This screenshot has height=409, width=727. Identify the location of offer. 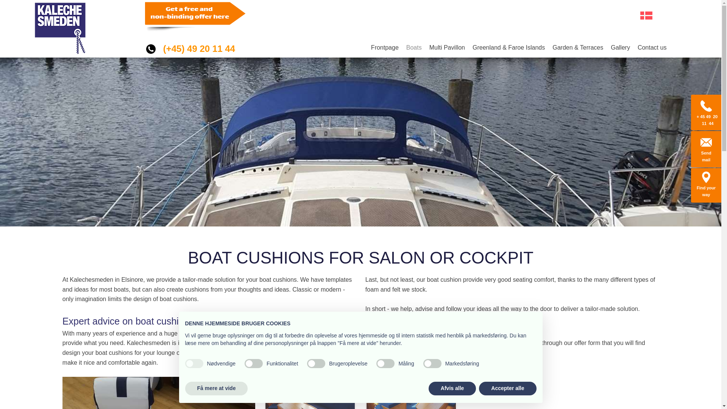
(388, 353).